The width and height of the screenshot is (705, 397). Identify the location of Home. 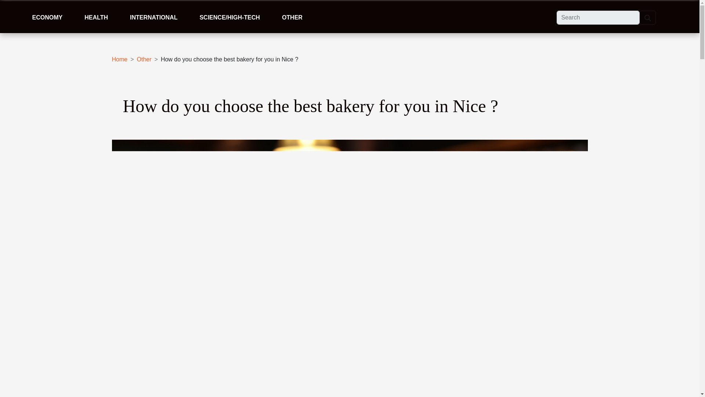
(119, 59).